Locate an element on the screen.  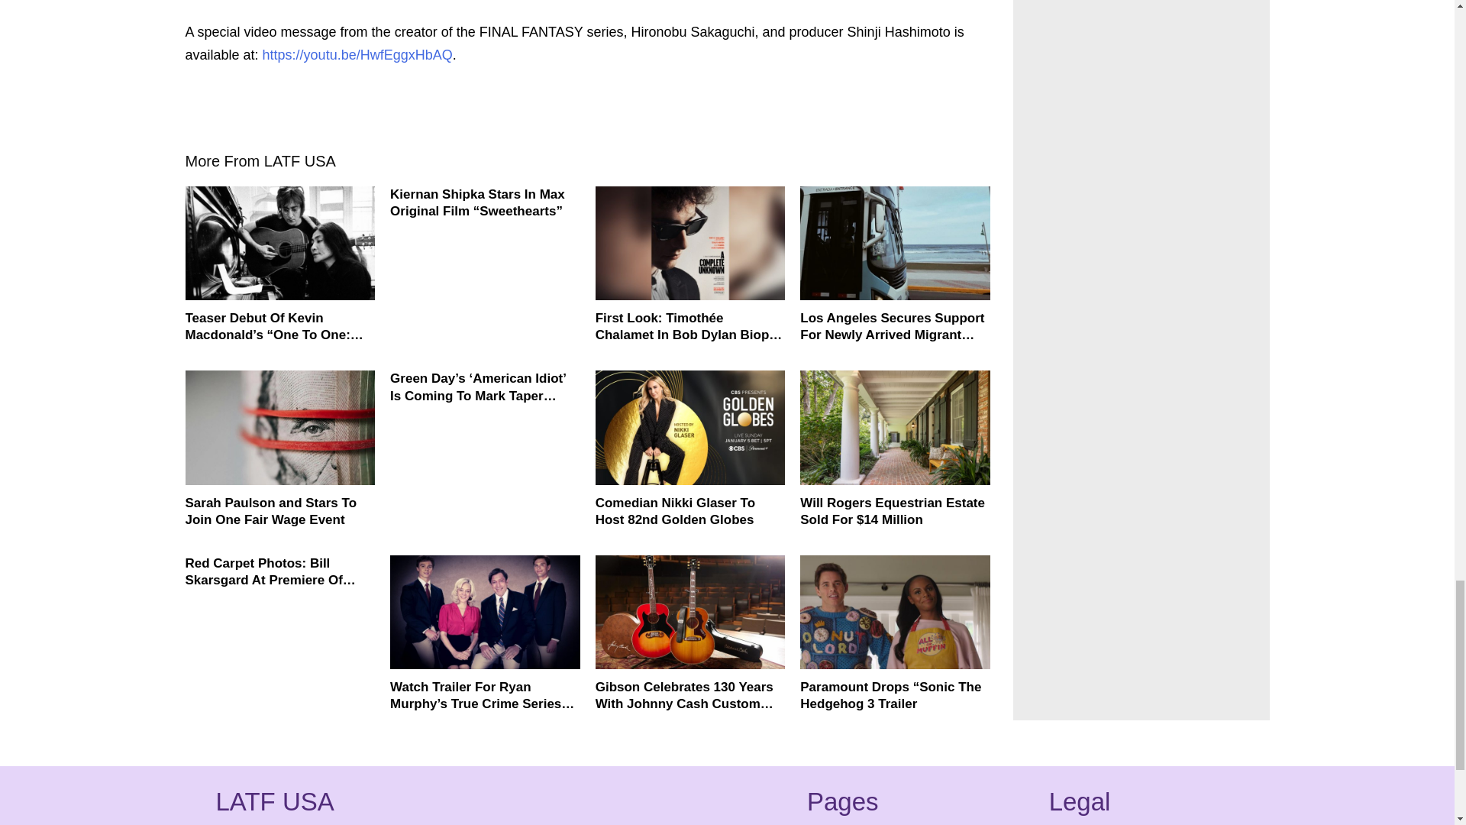
will rogers home pacific palisades is located at coordinates (895, 426).